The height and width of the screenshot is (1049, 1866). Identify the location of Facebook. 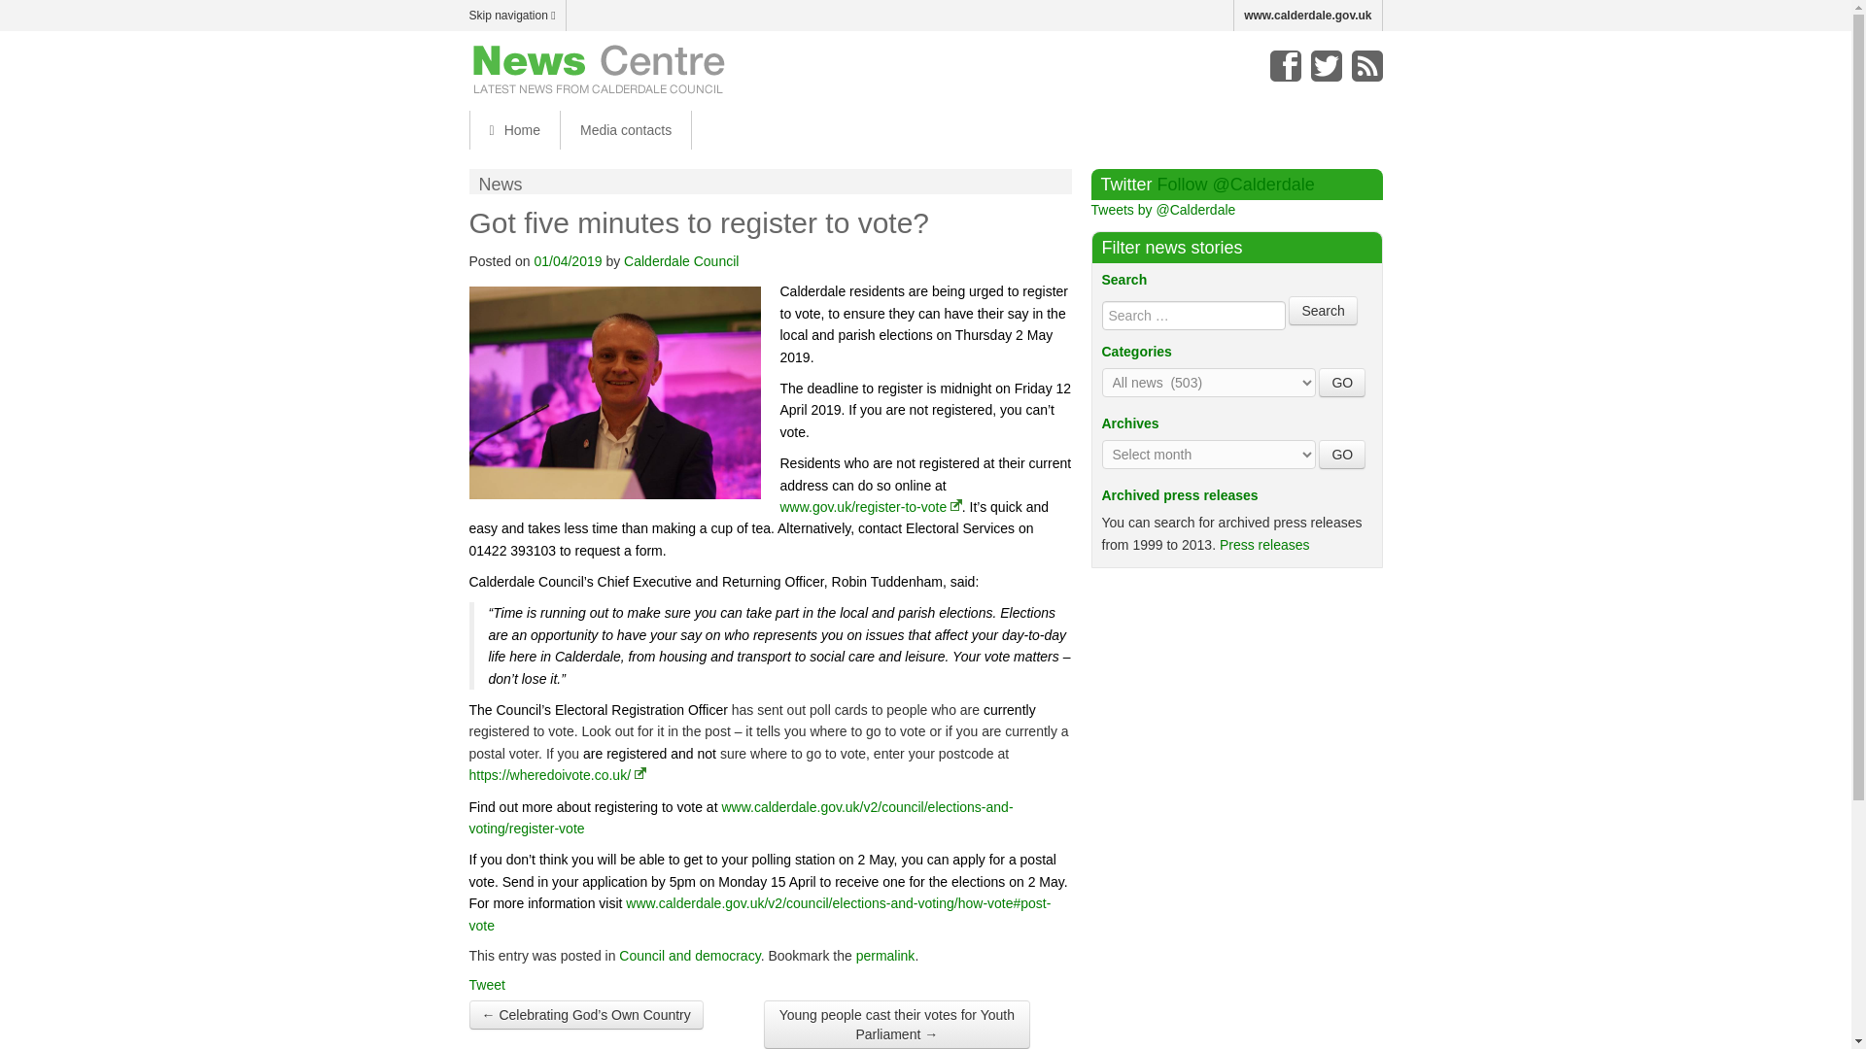
(1285, 66).